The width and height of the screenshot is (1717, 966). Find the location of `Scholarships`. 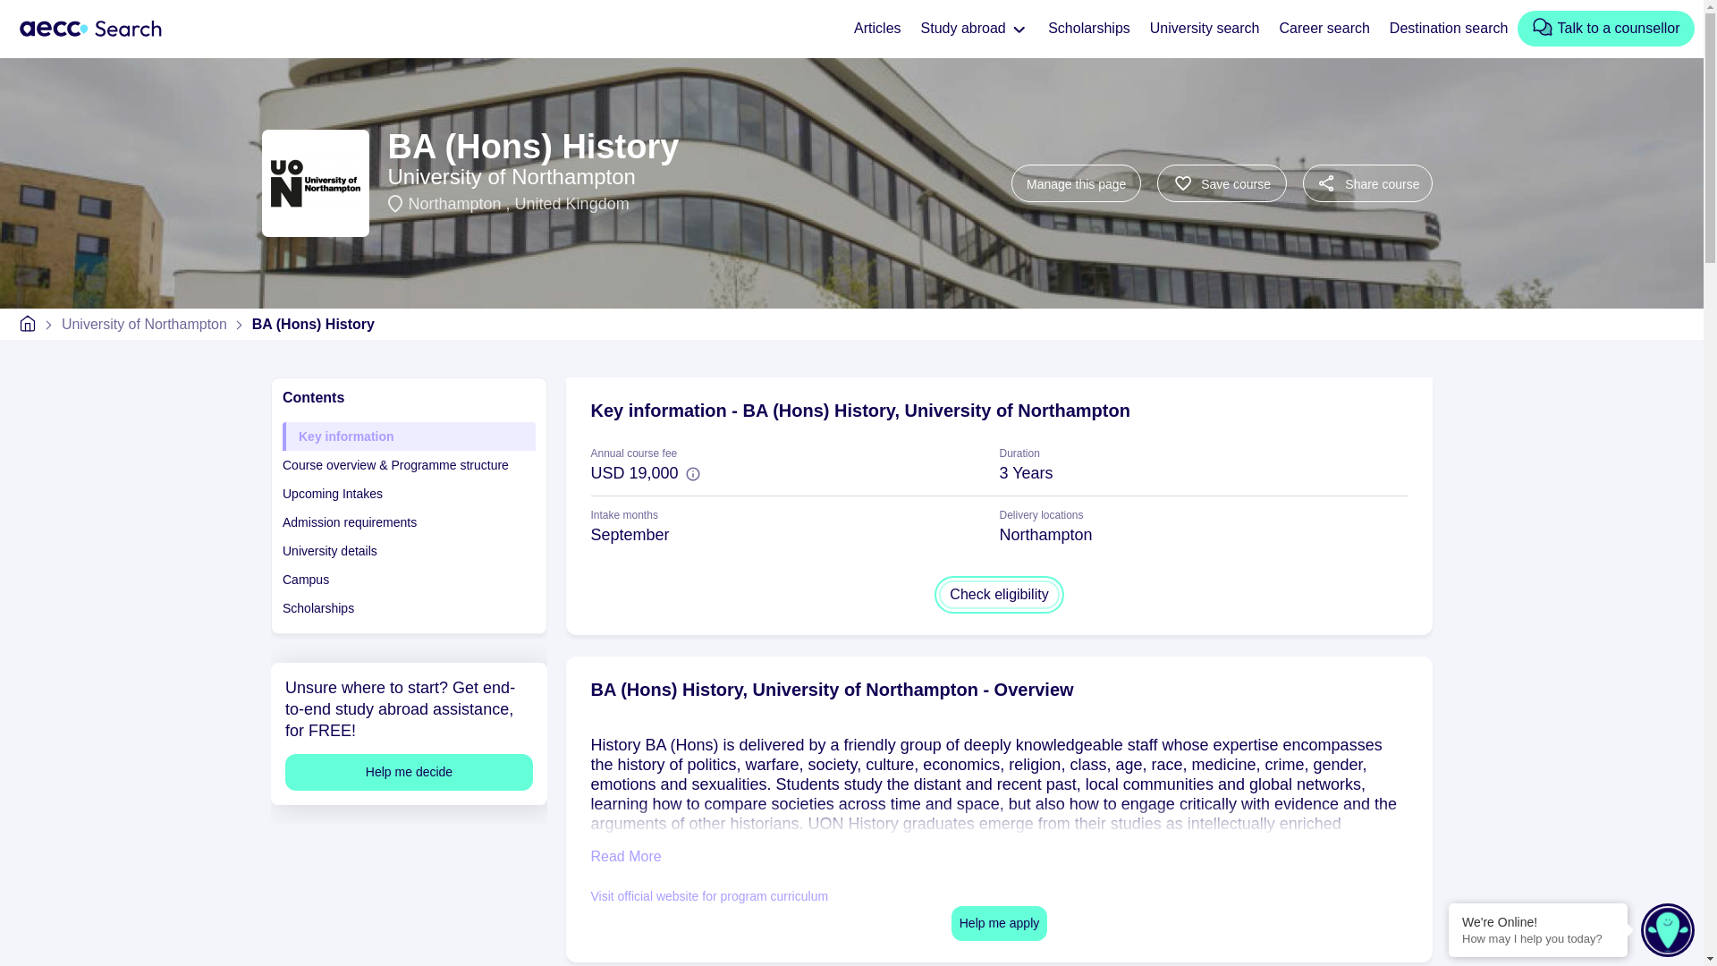

Scholarships is located at coordinates (1089, 29).